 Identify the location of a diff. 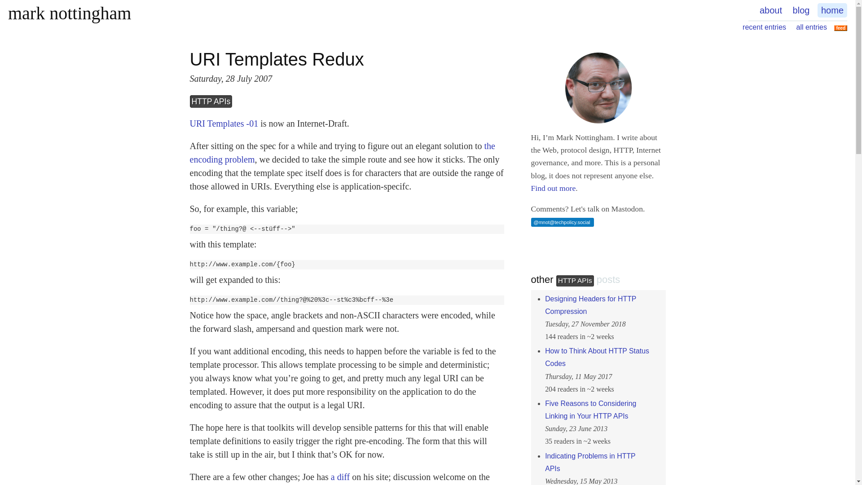
(340, 477).